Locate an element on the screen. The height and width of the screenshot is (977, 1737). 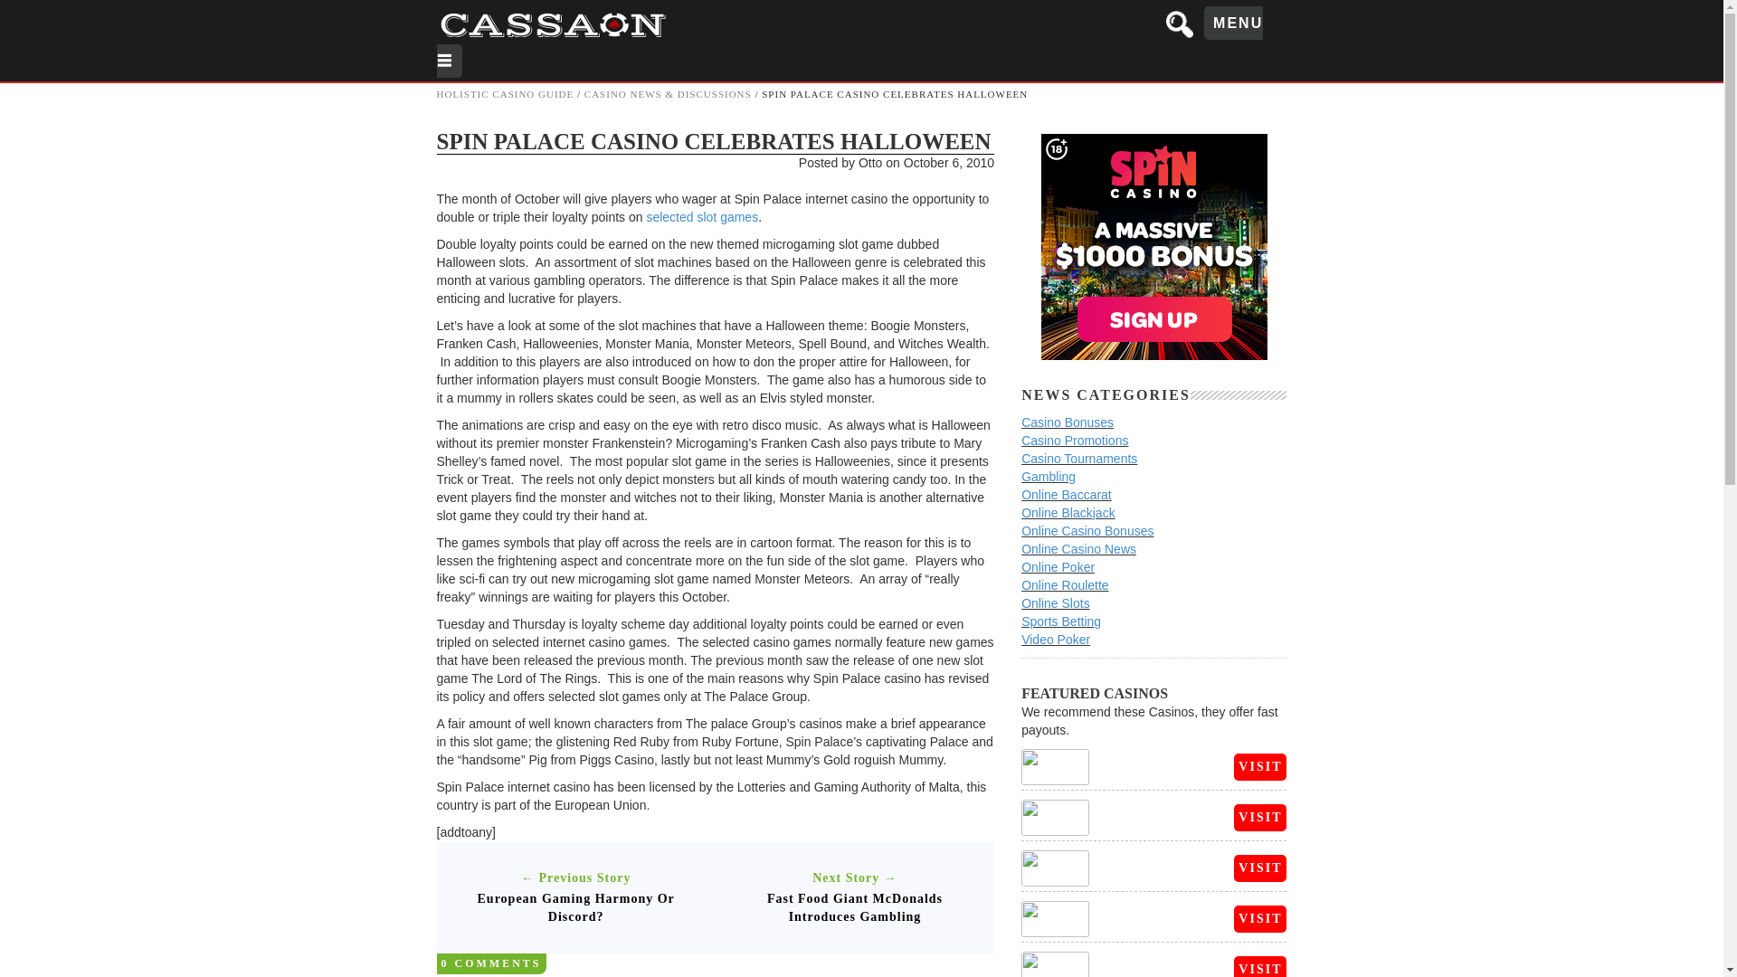
HOLISTIC CASINO GUIDE is located at coordinates (504, 94).